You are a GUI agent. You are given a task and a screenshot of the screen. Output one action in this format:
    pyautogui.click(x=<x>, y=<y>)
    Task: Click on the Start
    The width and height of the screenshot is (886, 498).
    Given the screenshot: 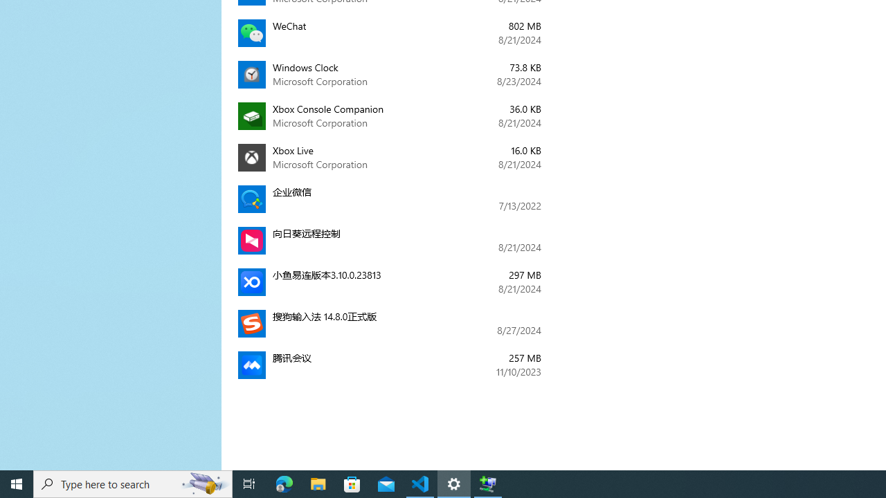 What is the action you would take?
    pyautogui.click(x=17, y=484)
    